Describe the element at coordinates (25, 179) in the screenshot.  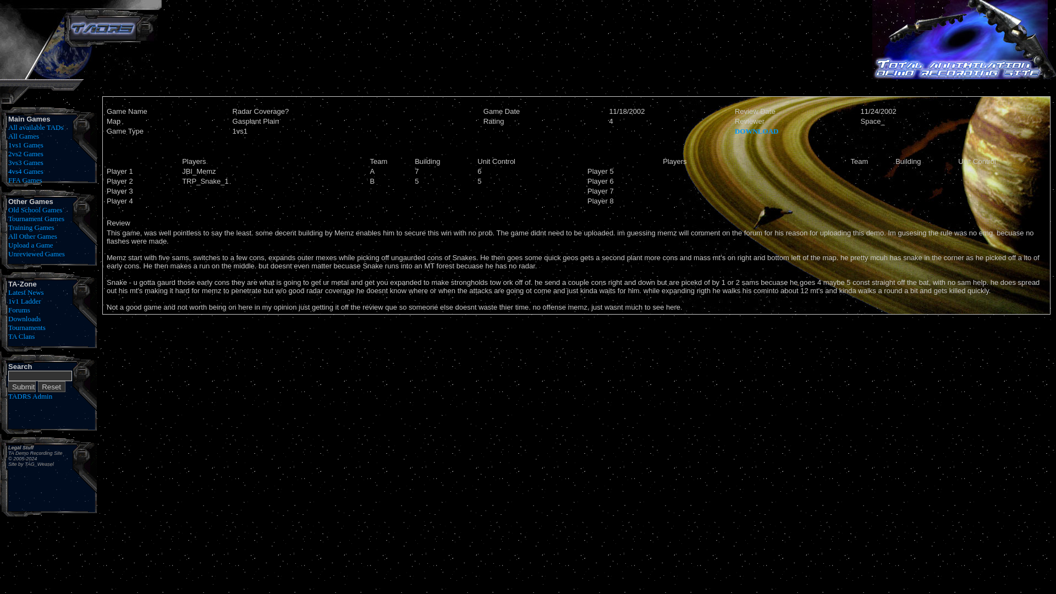
I see `FFA Games` at that location.